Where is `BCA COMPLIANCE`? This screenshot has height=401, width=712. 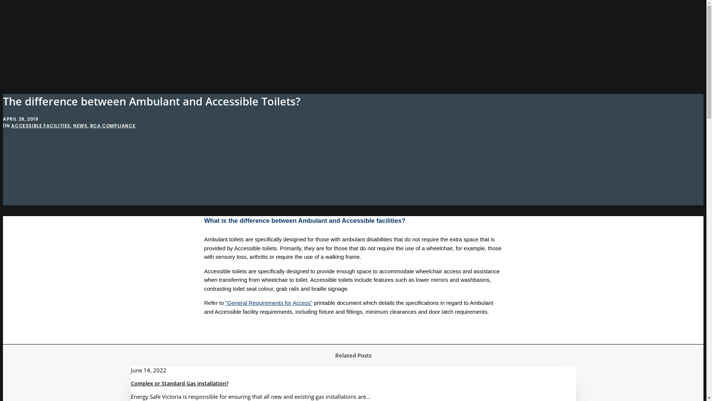
BCA COMPLIANCE is located at coordinates (113, 125).